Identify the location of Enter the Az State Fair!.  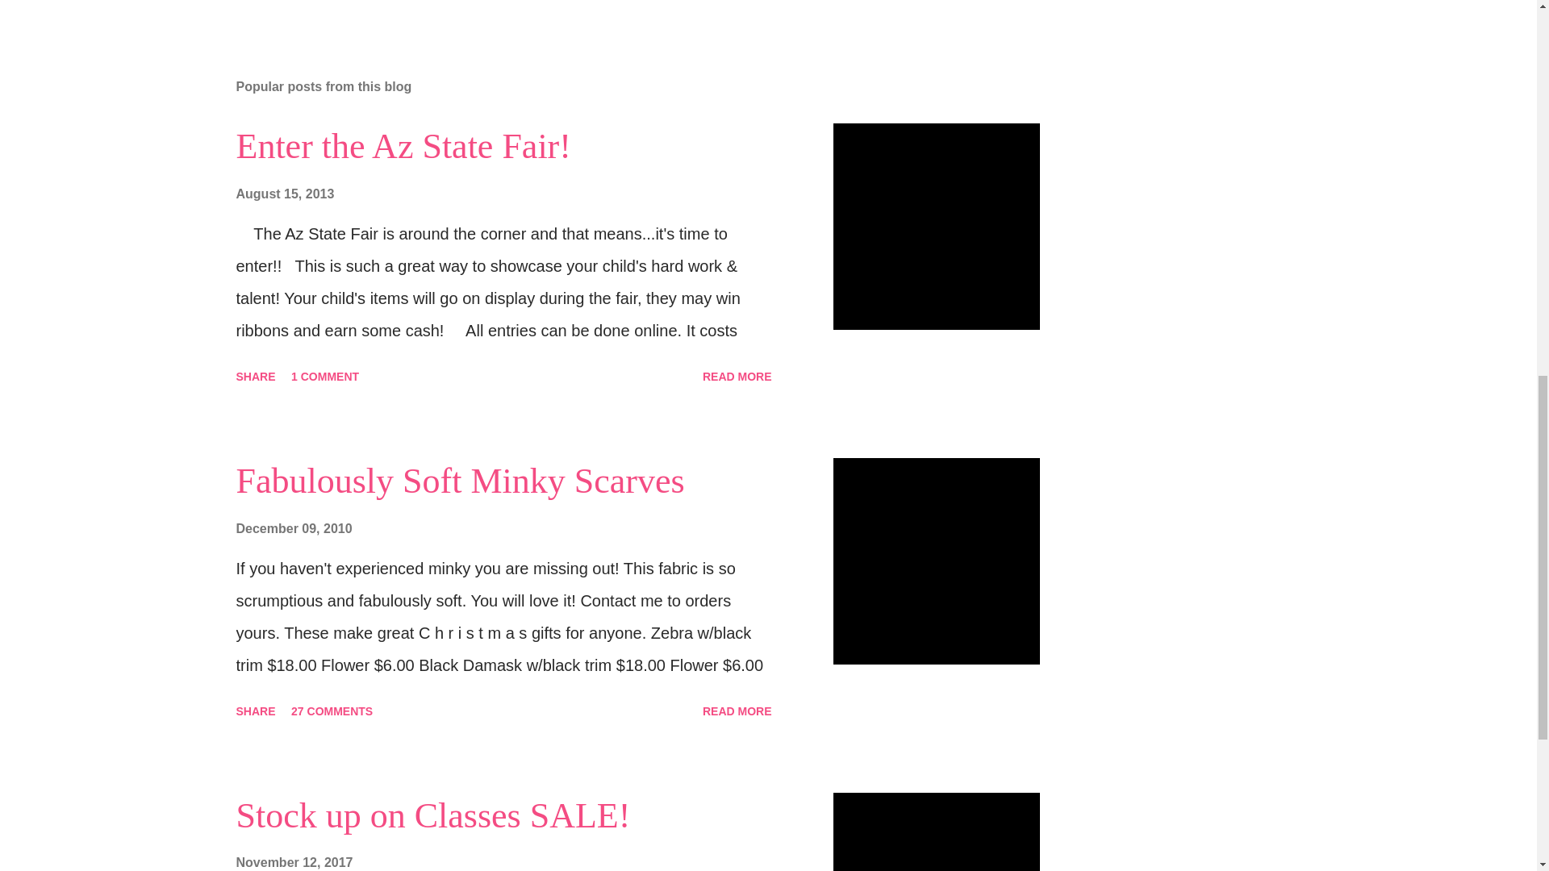
(402, 146).